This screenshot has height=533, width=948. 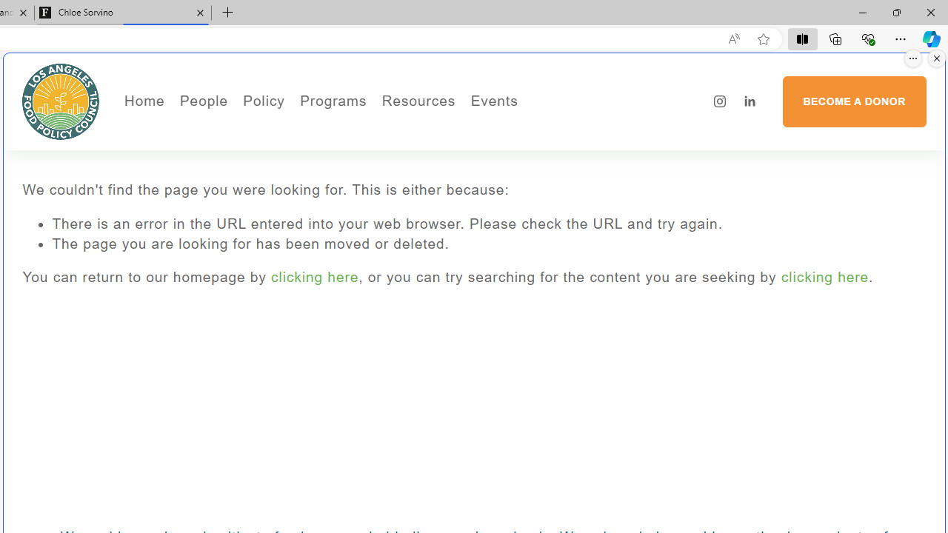 What do you see at coordinates (123, 13) in the screenshot?
I see `Chloe Sorvino` at bounding box center [123, 13].